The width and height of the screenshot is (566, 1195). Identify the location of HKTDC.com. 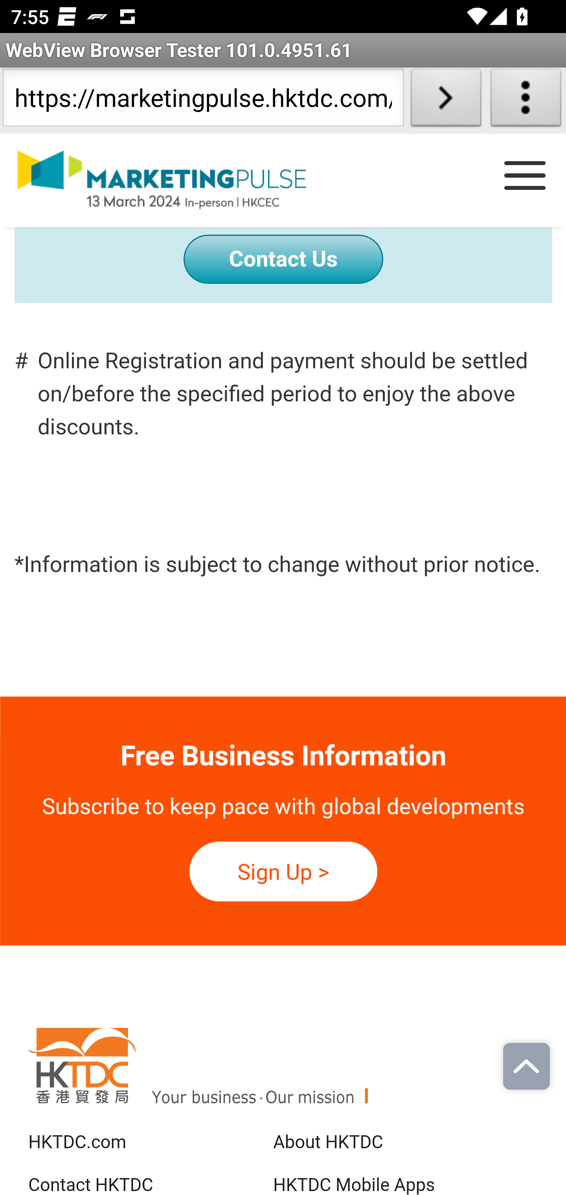
(283, 1080).